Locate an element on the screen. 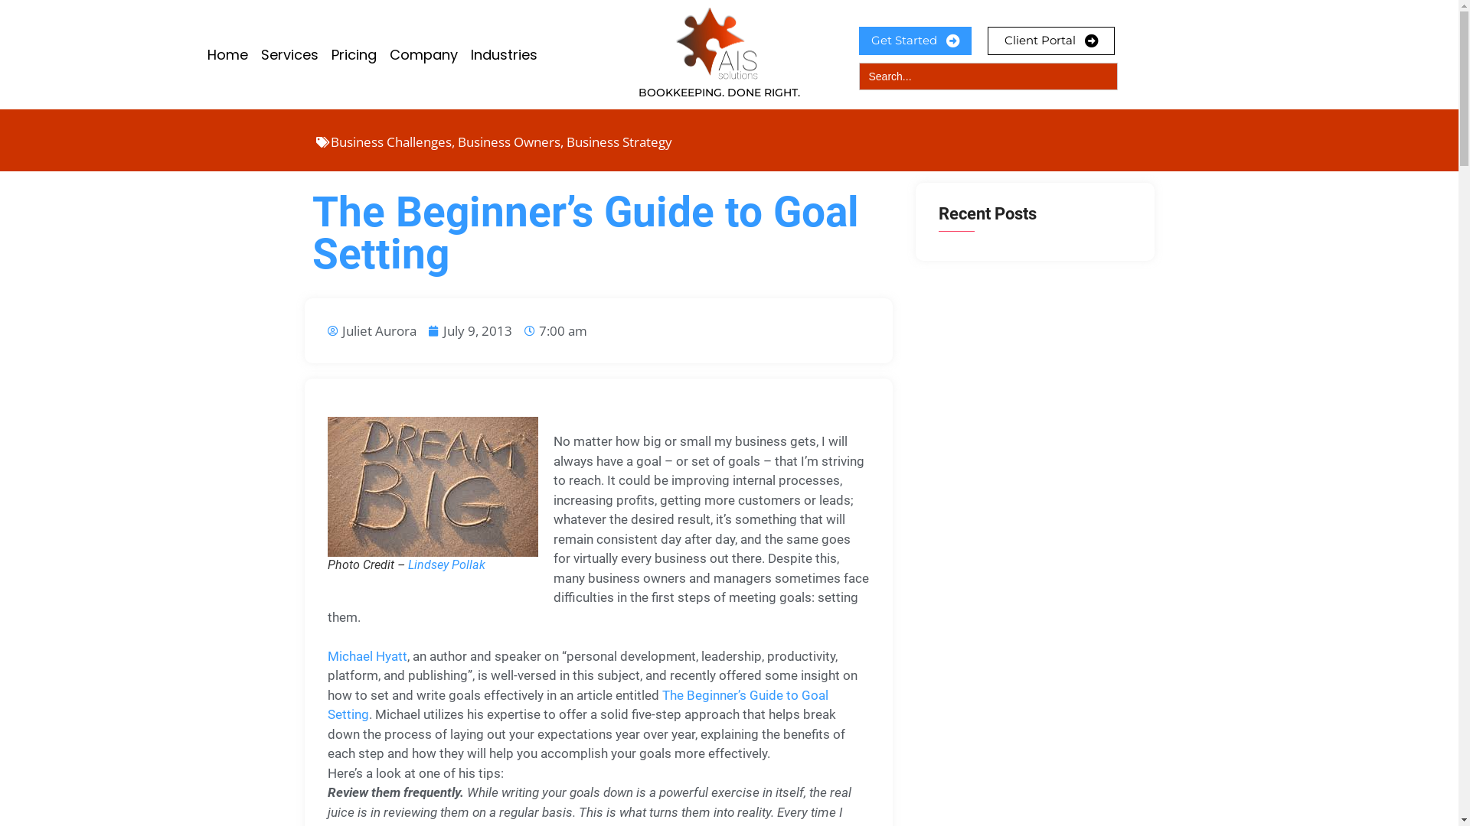 This screenshot has height=826, width=1470. Client Portal is located at coordinates (1051, 41).